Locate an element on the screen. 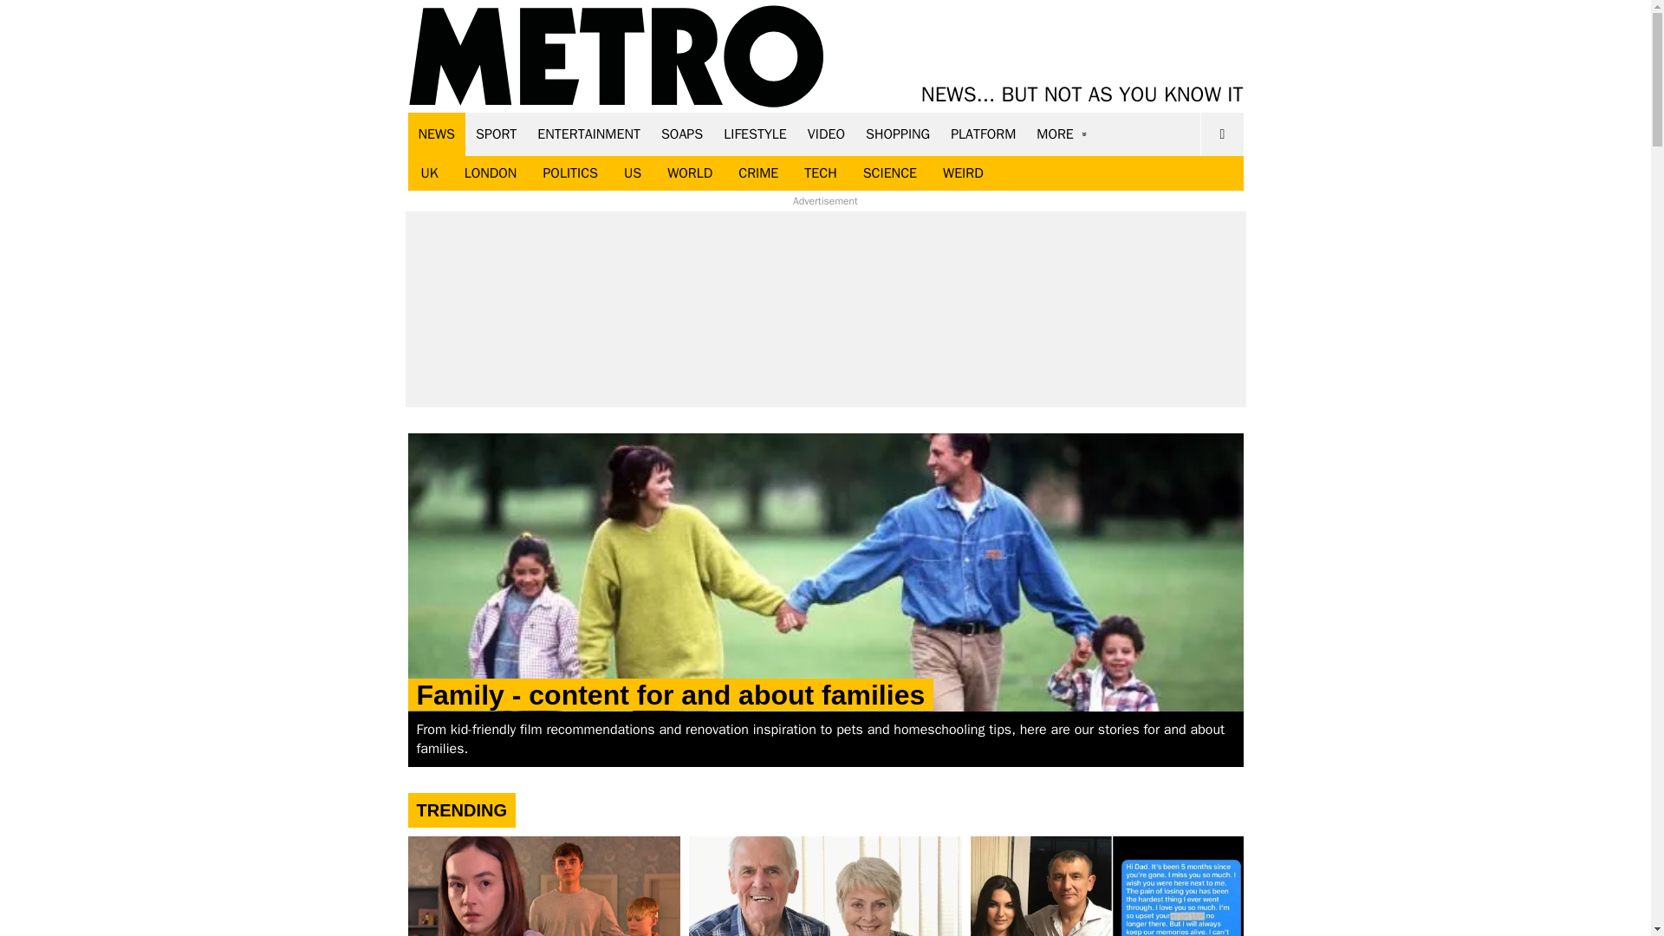  SPORT is located at coordinates (496, 133).